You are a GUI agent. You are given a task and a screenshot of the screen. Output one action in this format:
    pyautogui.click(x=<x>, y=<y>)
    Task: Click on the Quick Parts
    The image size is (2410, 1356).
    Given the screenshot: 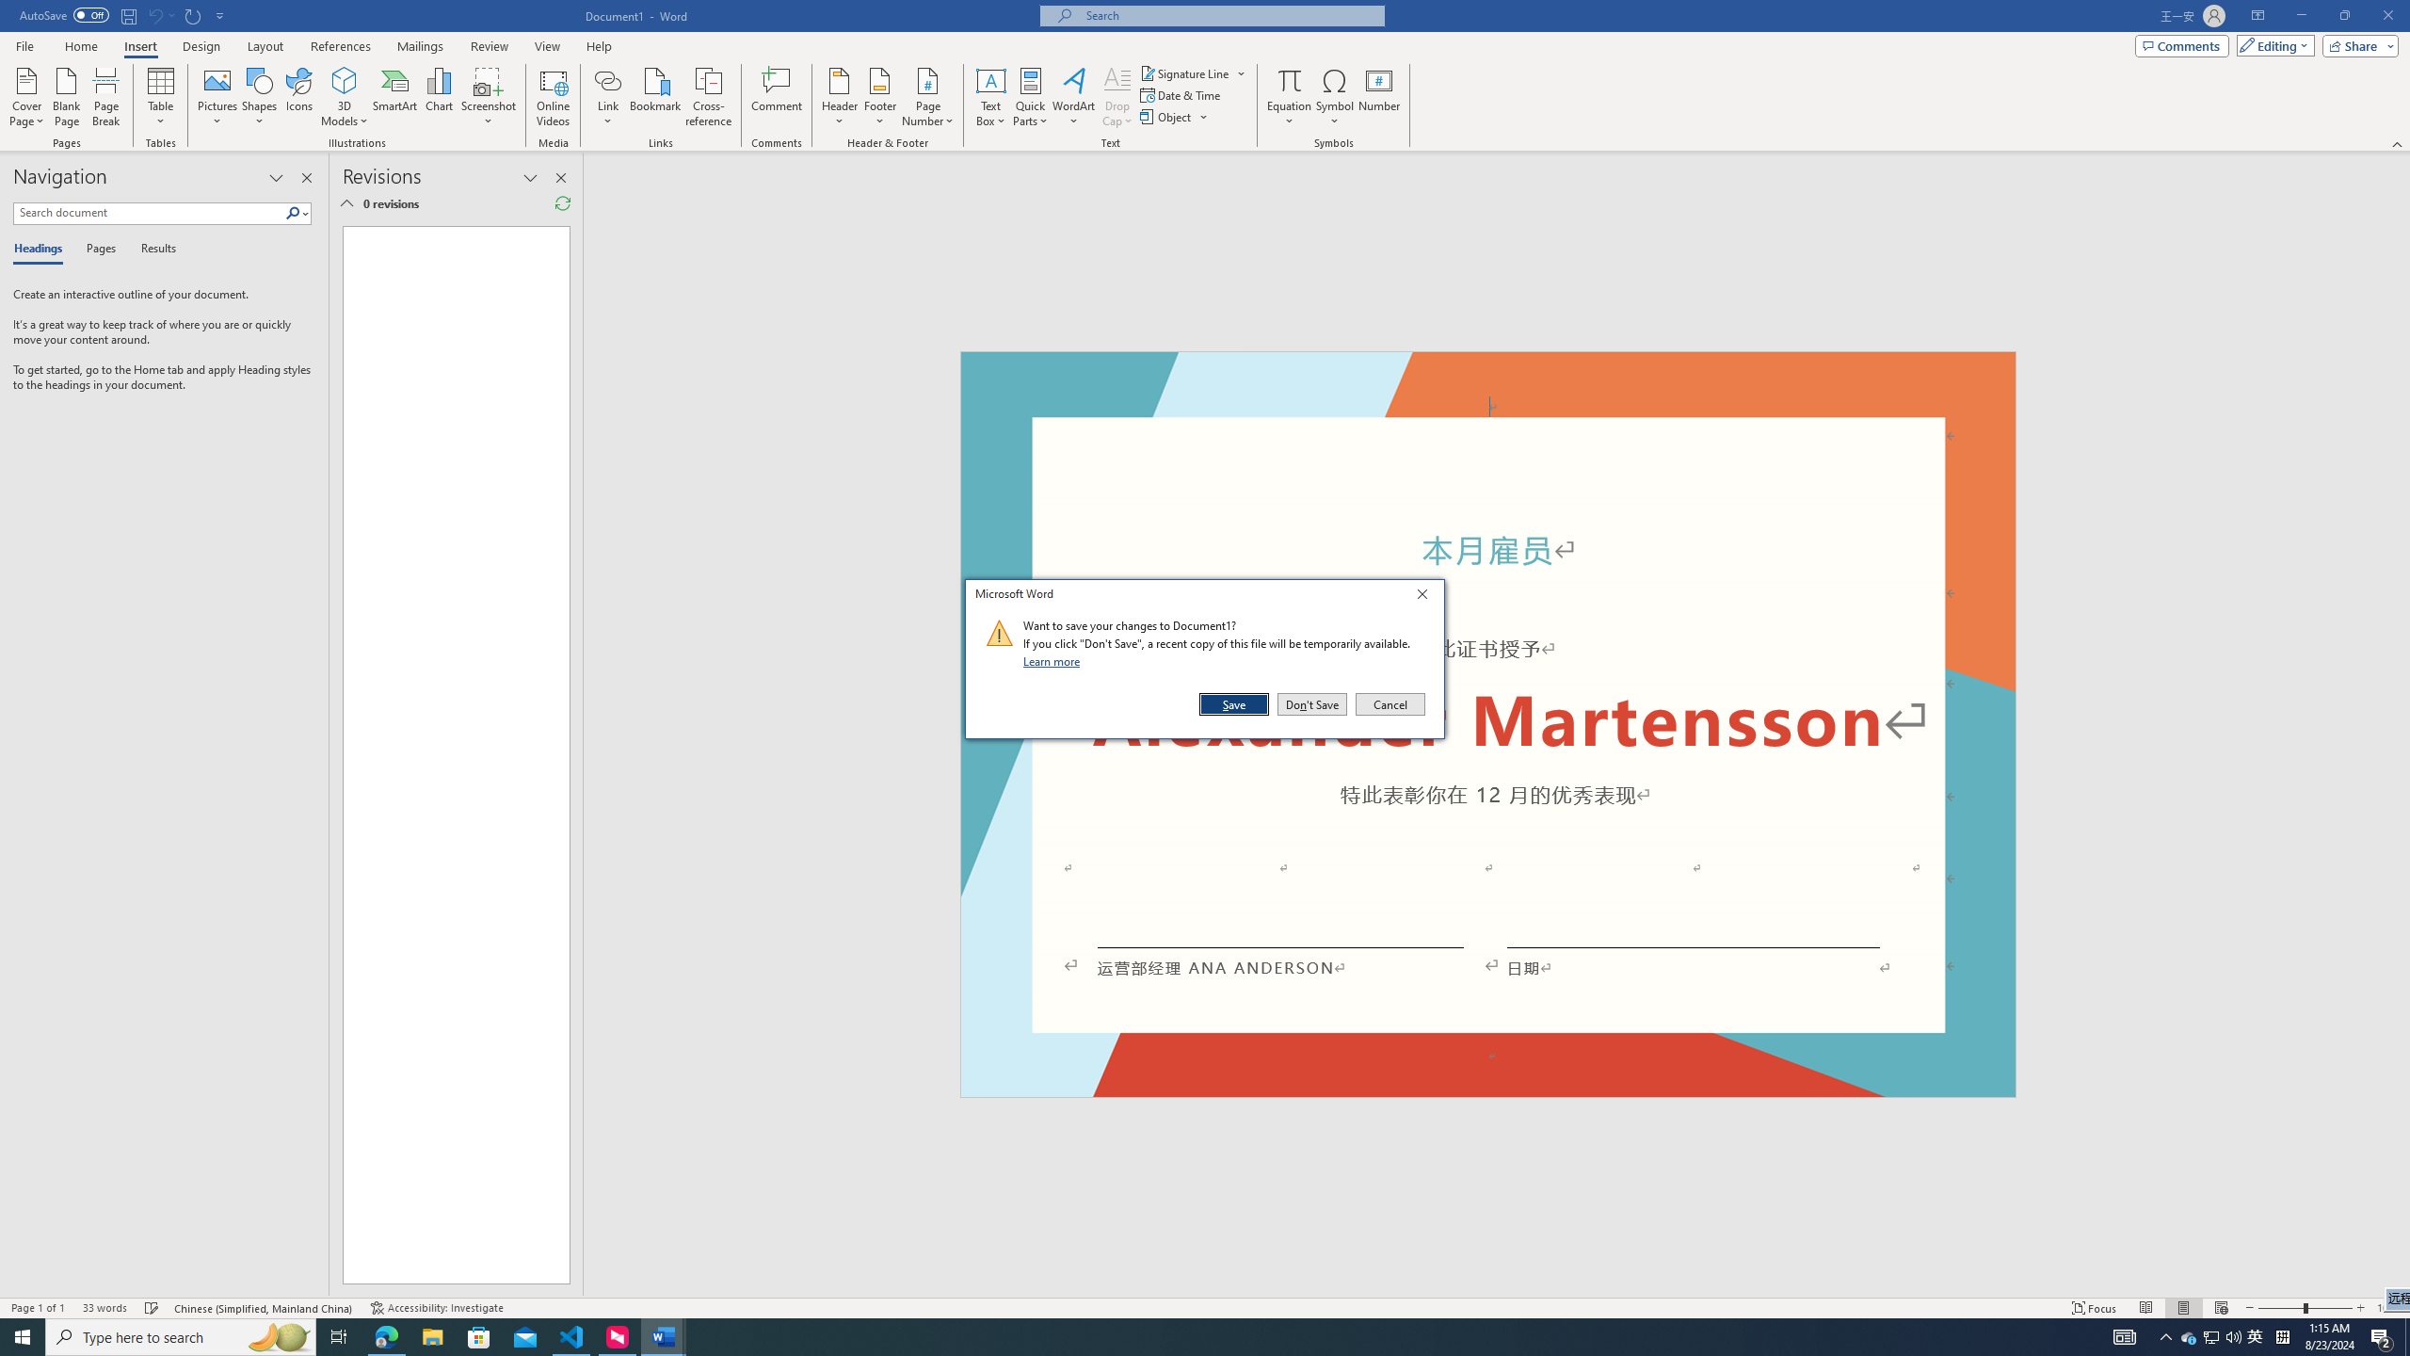 What is the action you would take?
    pyautogui.click(x=1032, y=97)
    